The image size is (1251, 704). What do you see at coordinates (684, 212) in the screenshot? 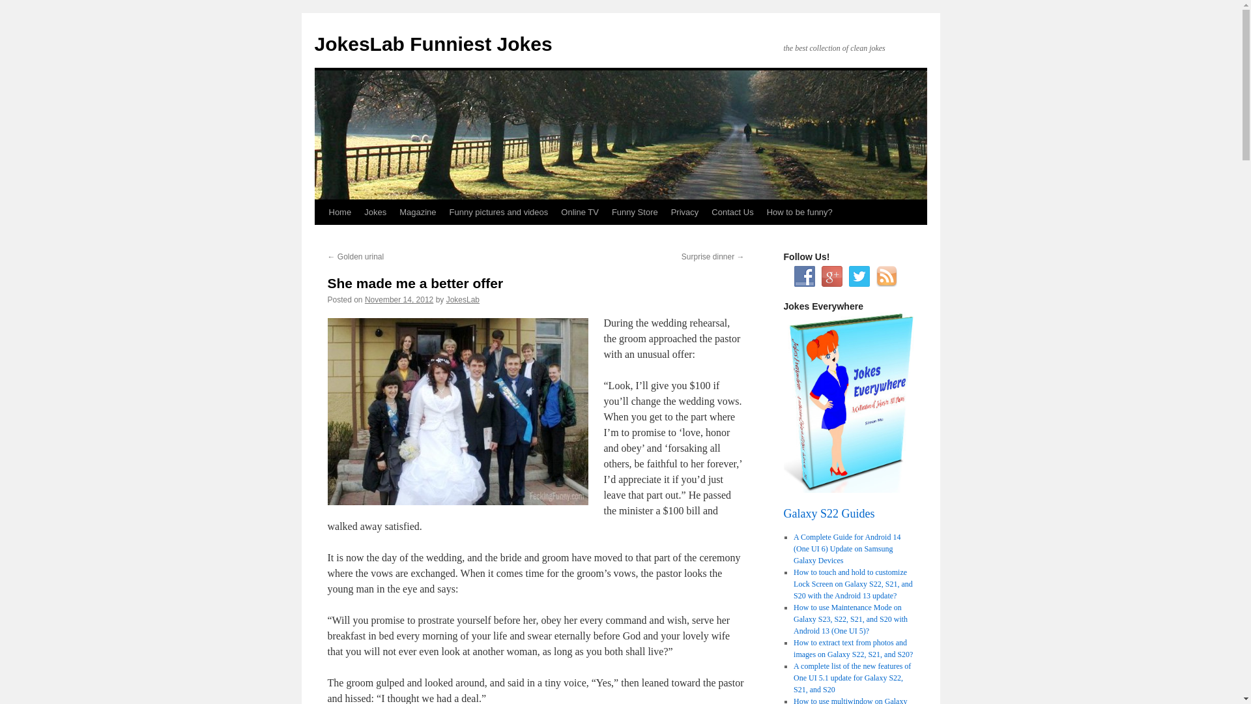
I see `Privacy` at bounding box center [684, 212].